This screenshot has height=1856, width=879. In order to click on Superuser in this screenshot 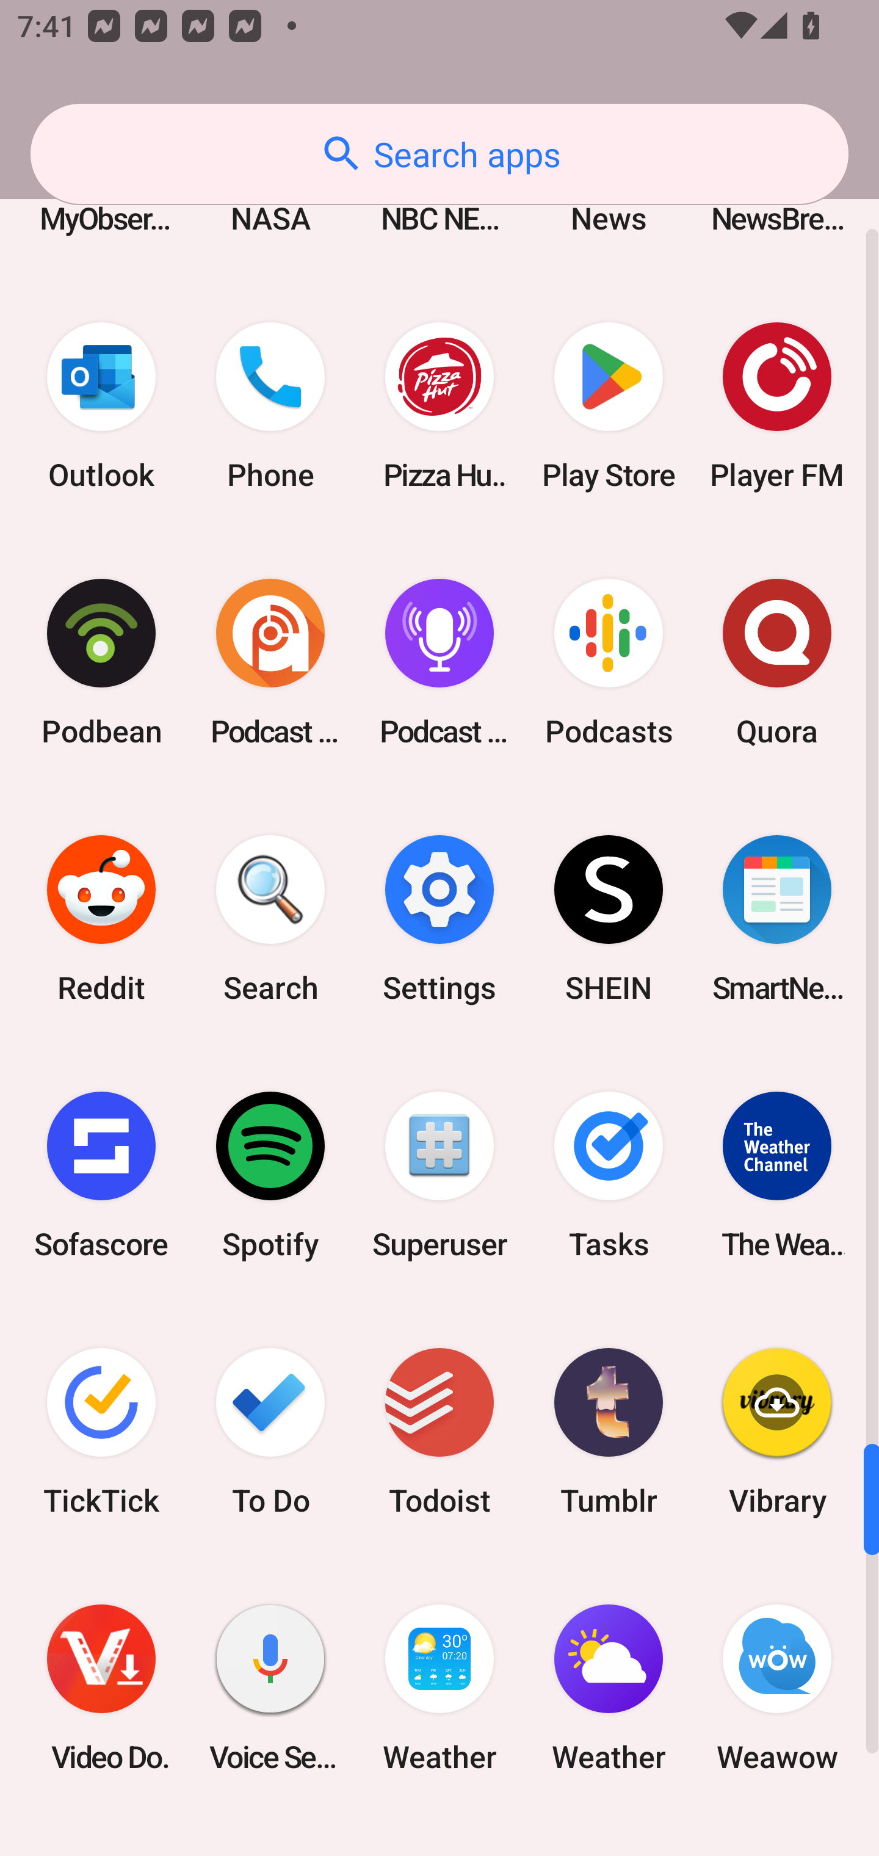, I will do `click(440, 1175)`.